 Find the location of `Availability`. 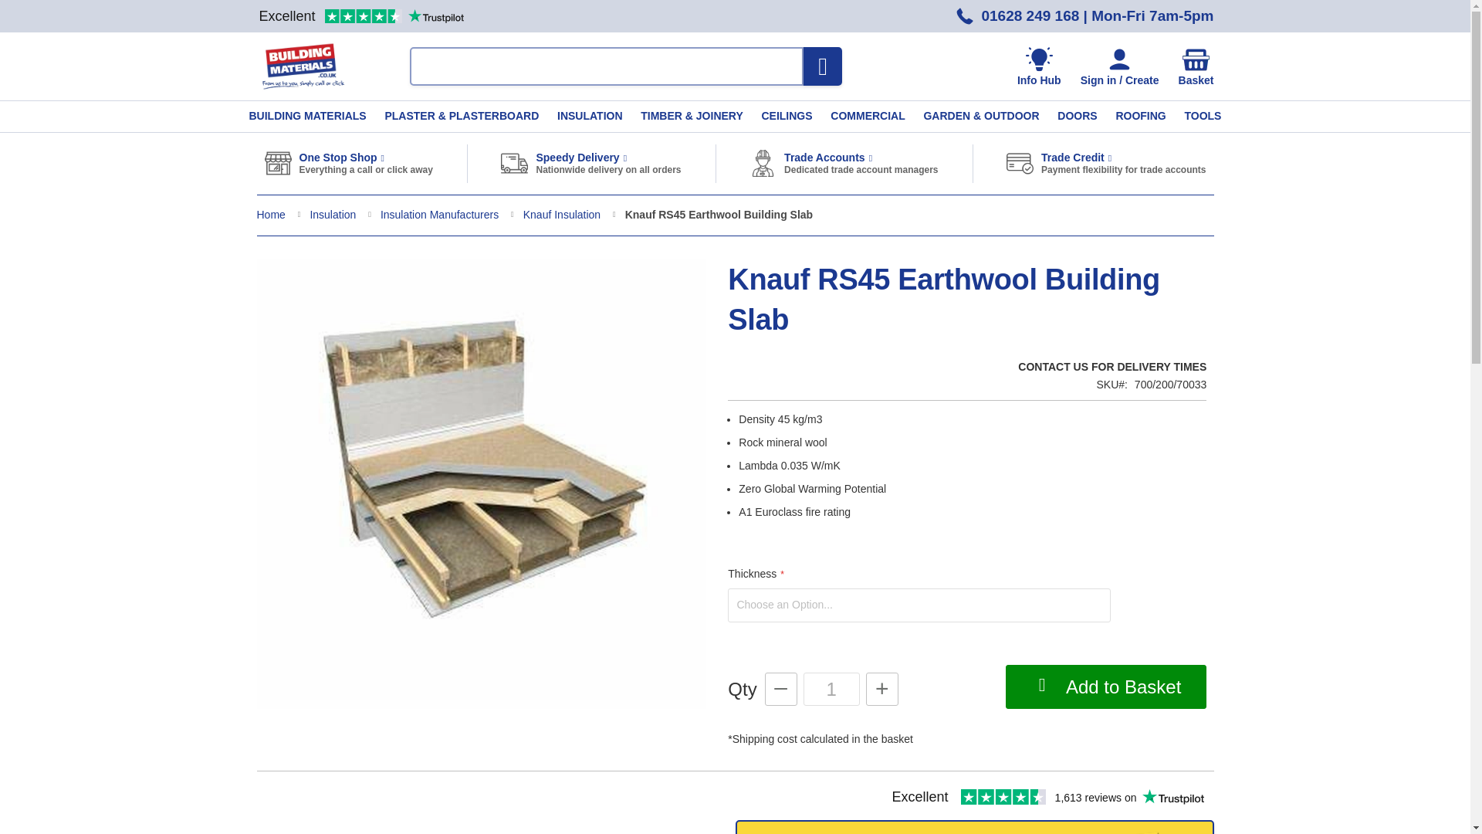

Availability is located at coordinates (1111, 368).